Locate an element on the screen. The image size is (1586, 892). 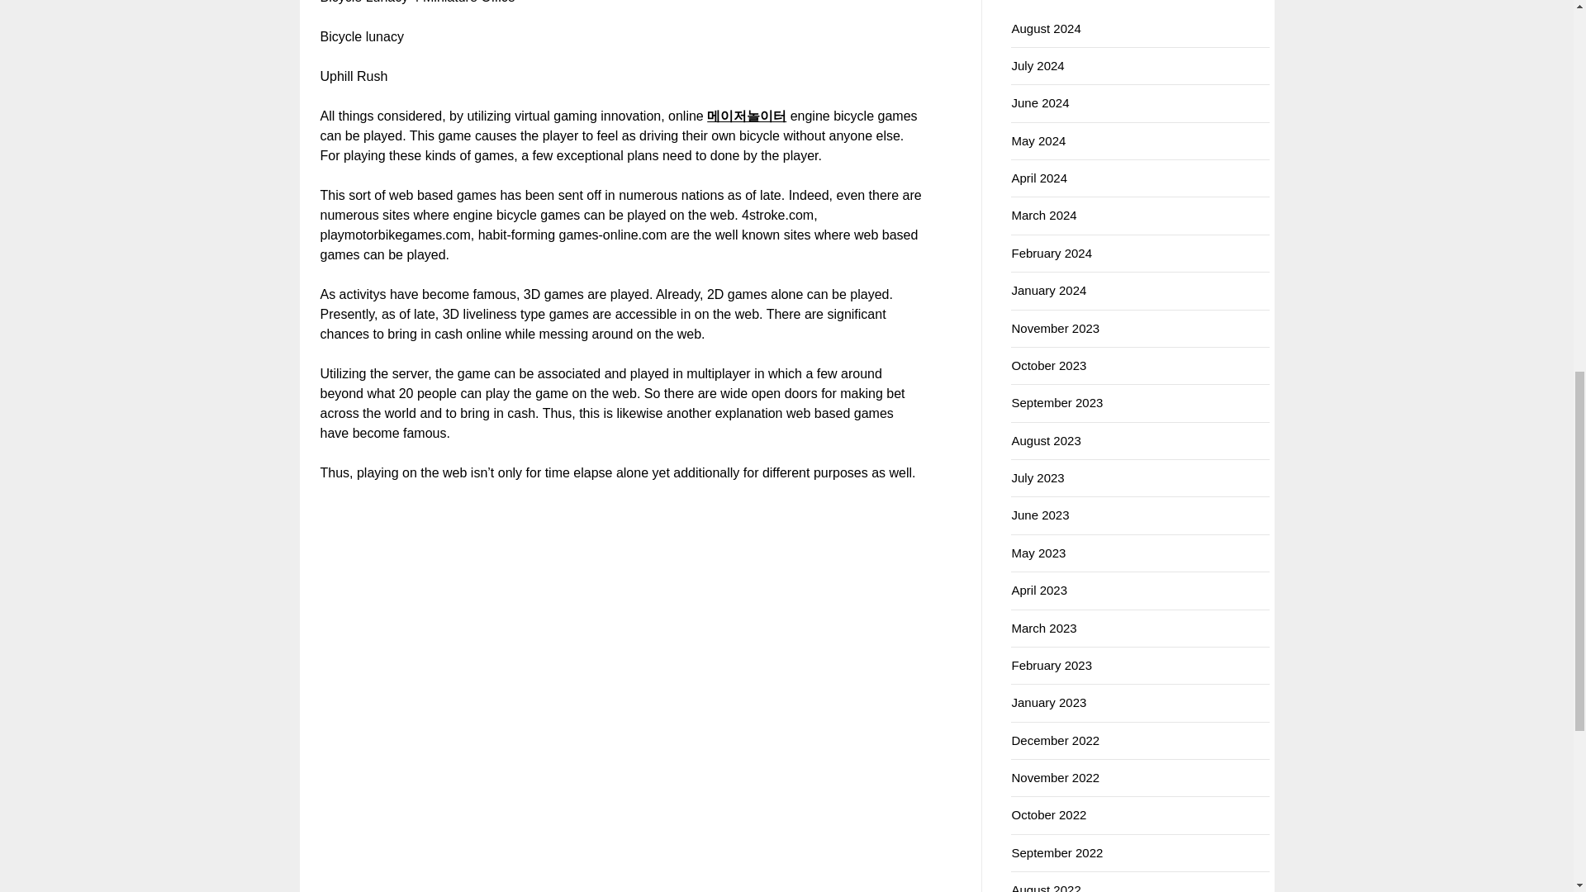
October 2022 is located at coordinates (1049, 814).